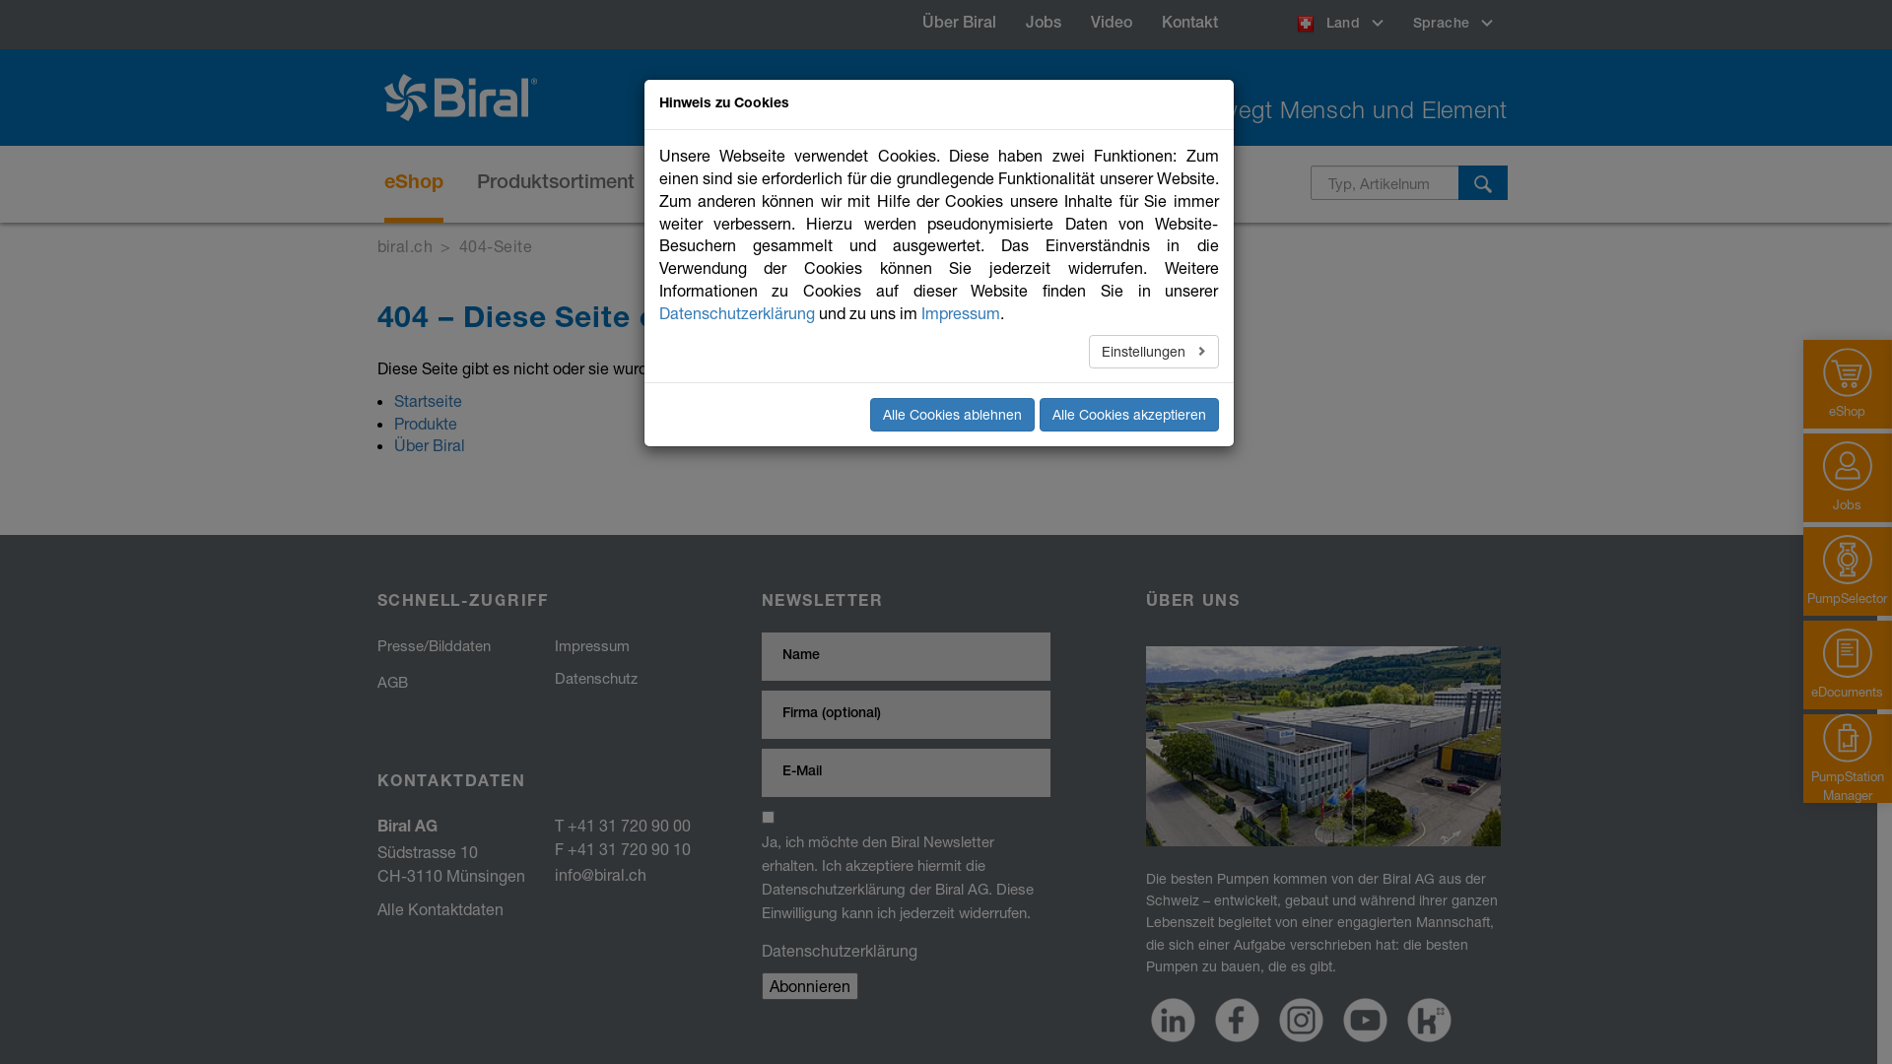 The image size is (1892, 1064). I want to click on Showroom, so click(1184, 184).